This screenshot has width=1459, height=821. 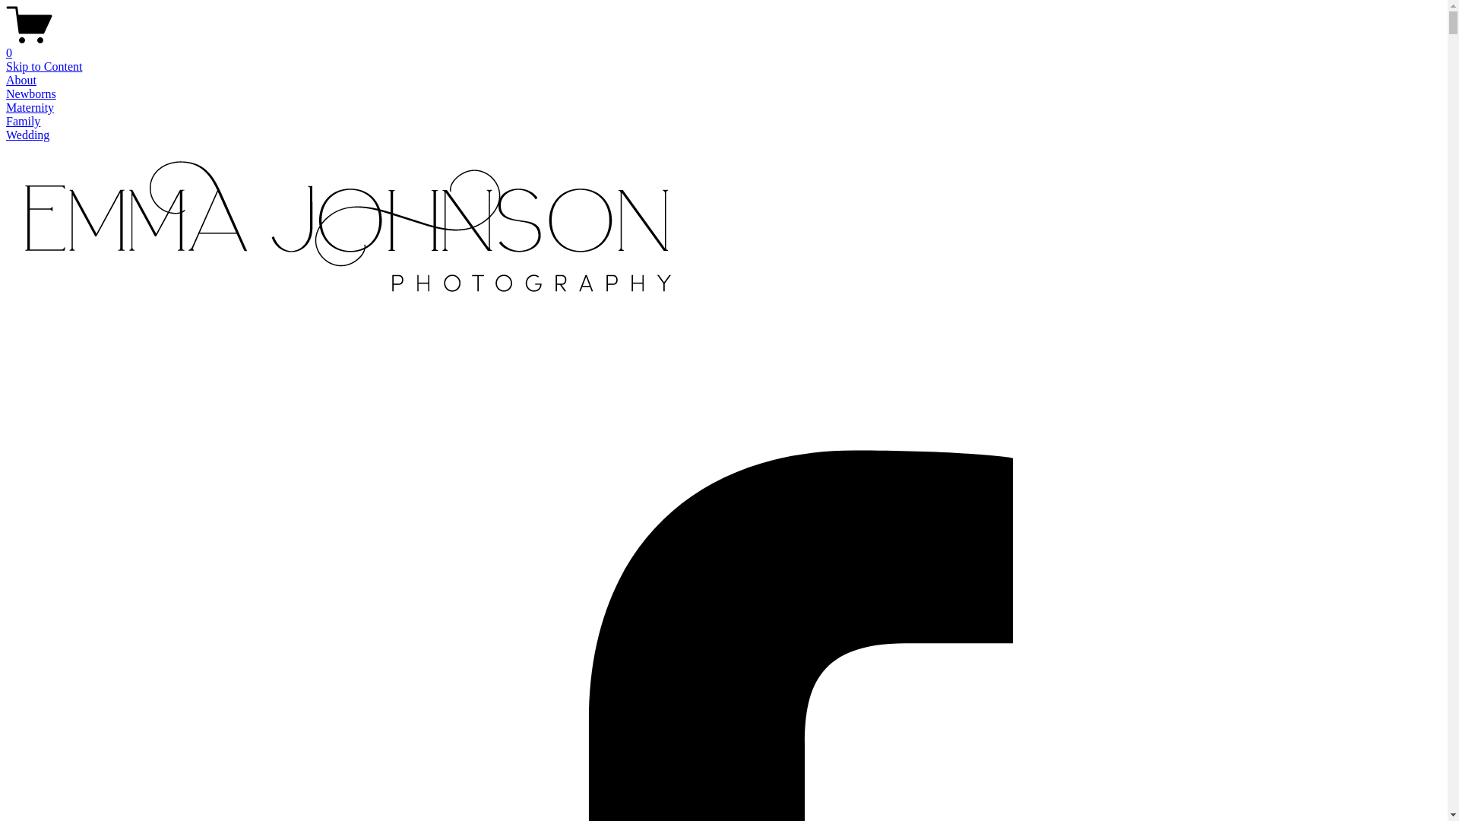 What do you see at coordinates (723, 46) in the screenshot?
I see `0` at bounding box center [723, 46].